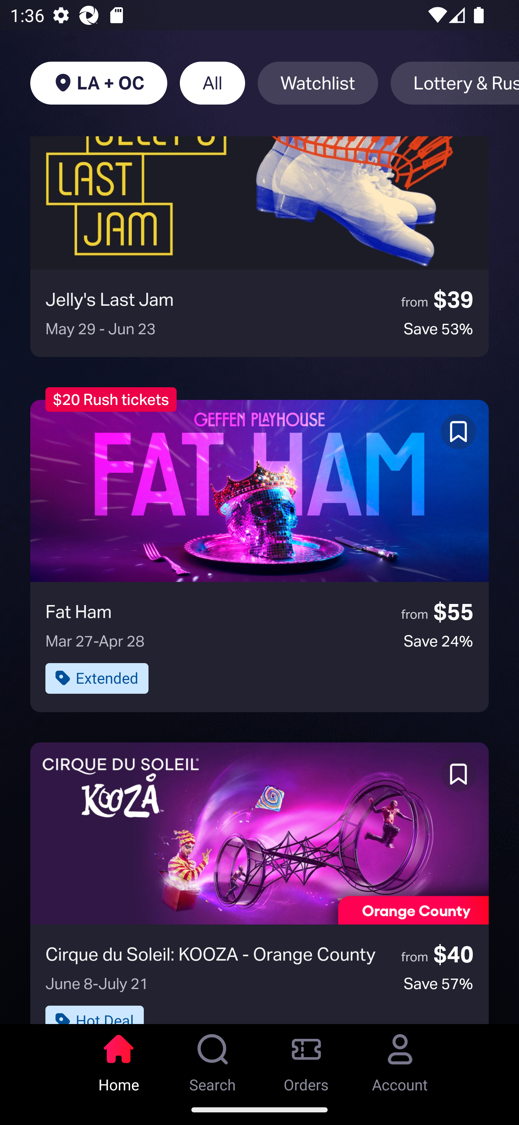 Image resolution: width=519 pixels, height=1125 pixels. What do you see at coordinates (212, 83) in the screenshot?
I see `All` at bounding box center [212, 83].